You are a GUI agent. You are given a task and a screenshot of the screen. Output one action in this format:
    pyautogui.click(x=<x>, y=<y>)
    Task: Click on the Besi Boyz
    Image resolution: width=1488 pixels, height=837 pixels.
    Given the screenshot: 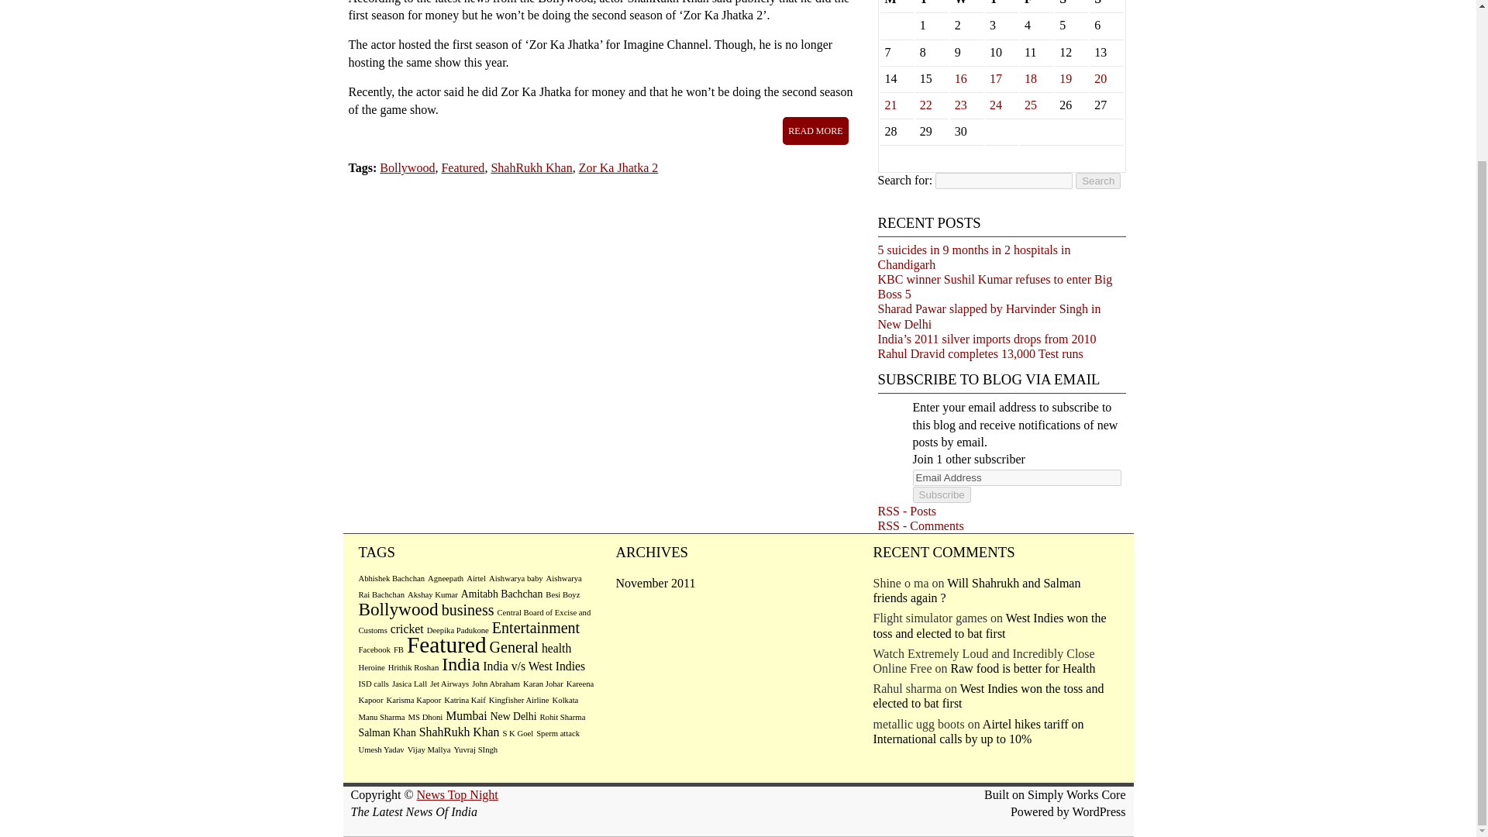 What is the action you would take?
    pyautogui.click(x=563, y=595)
    